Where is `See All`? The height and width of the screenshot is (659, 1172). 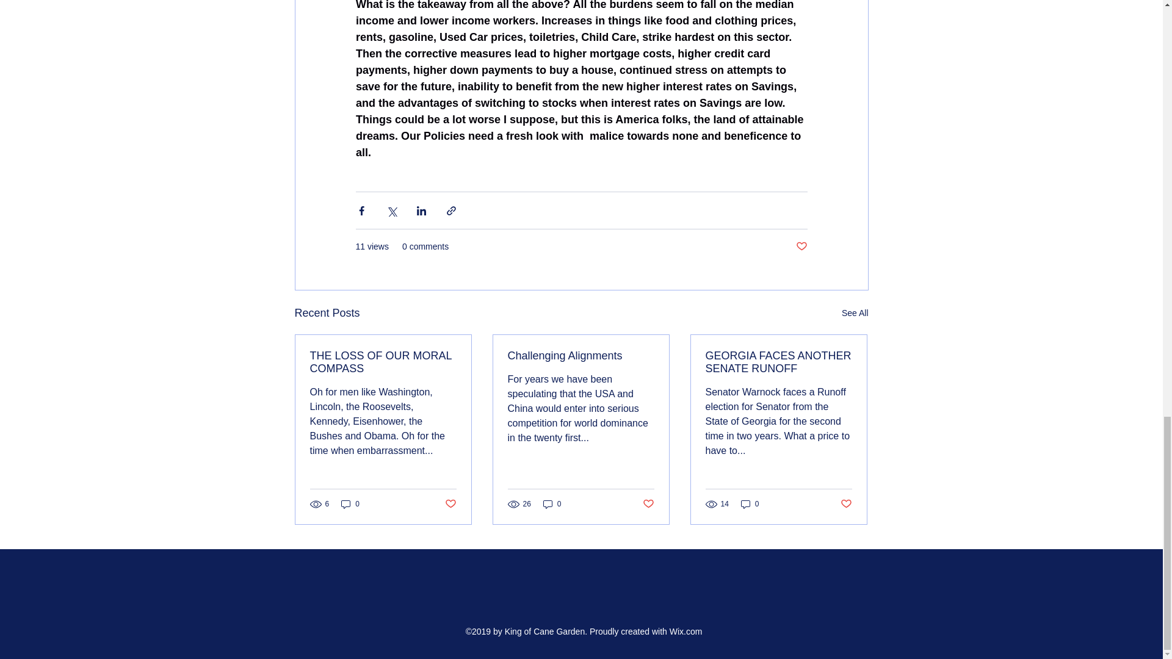 See All is located at coordinates (855, 313).